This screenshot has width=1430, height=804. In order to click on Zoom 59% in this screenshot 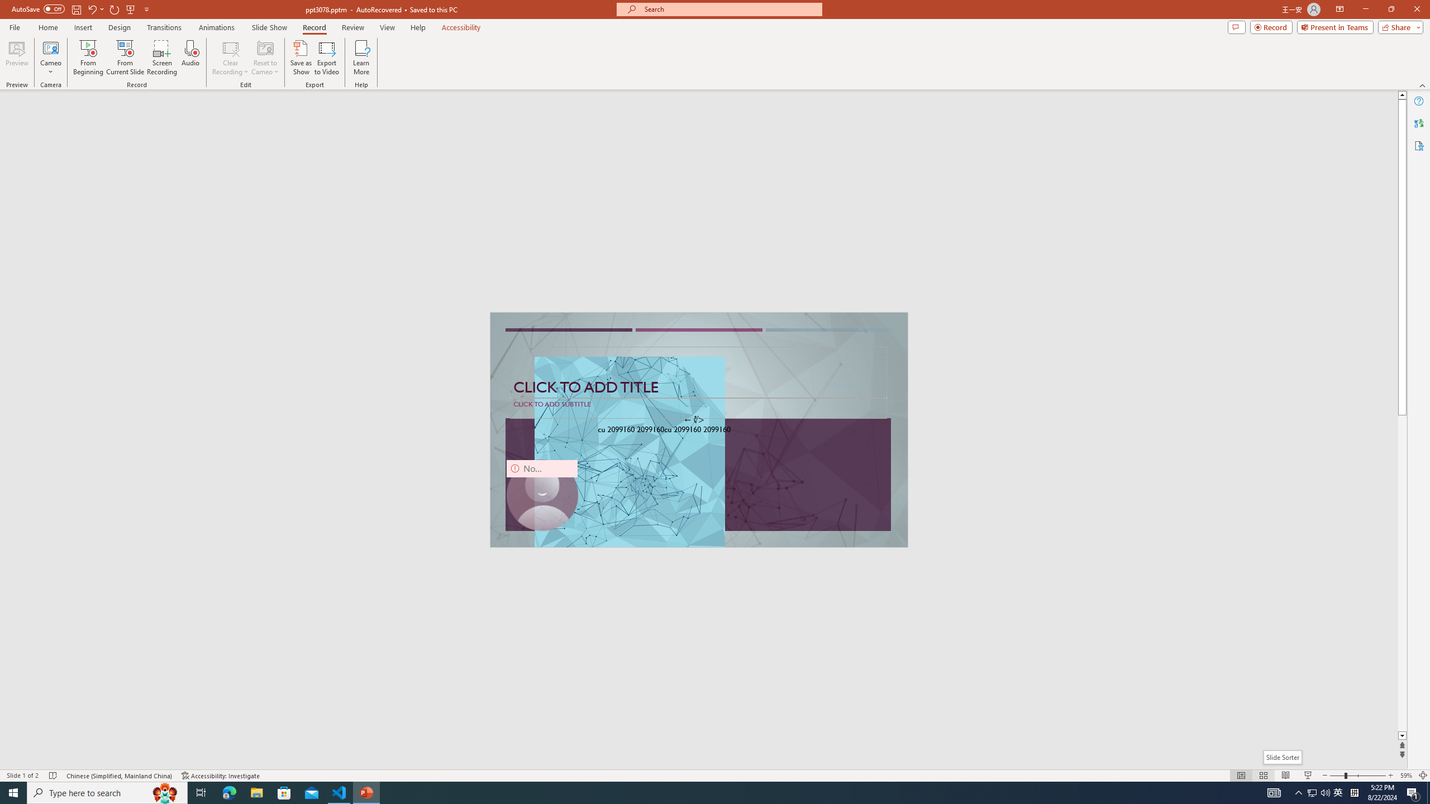, I will do `click(1406, 776)`.